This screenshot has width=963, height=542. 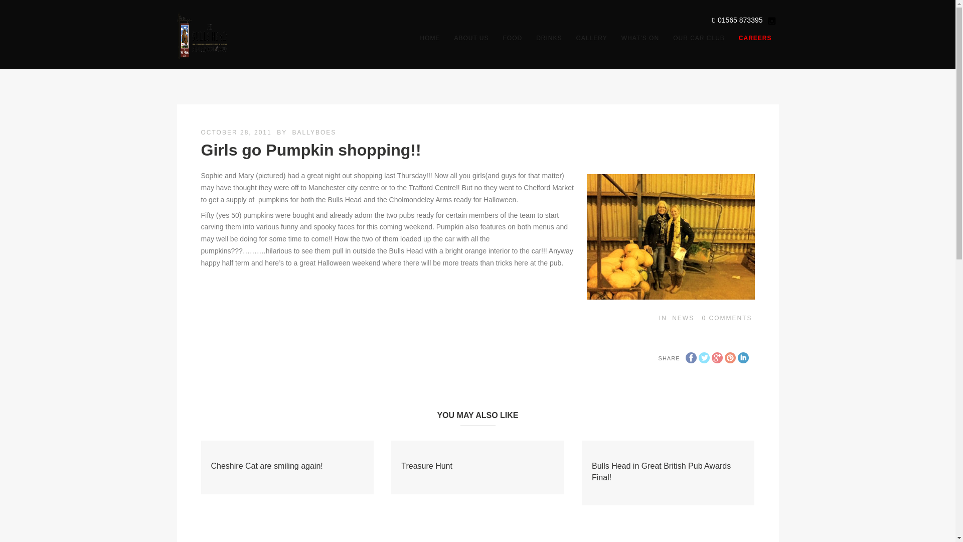 What do you see at coordinates (742, 357) in the screenshot?
I see `LinkedIn` at bounding box center [742, 357].